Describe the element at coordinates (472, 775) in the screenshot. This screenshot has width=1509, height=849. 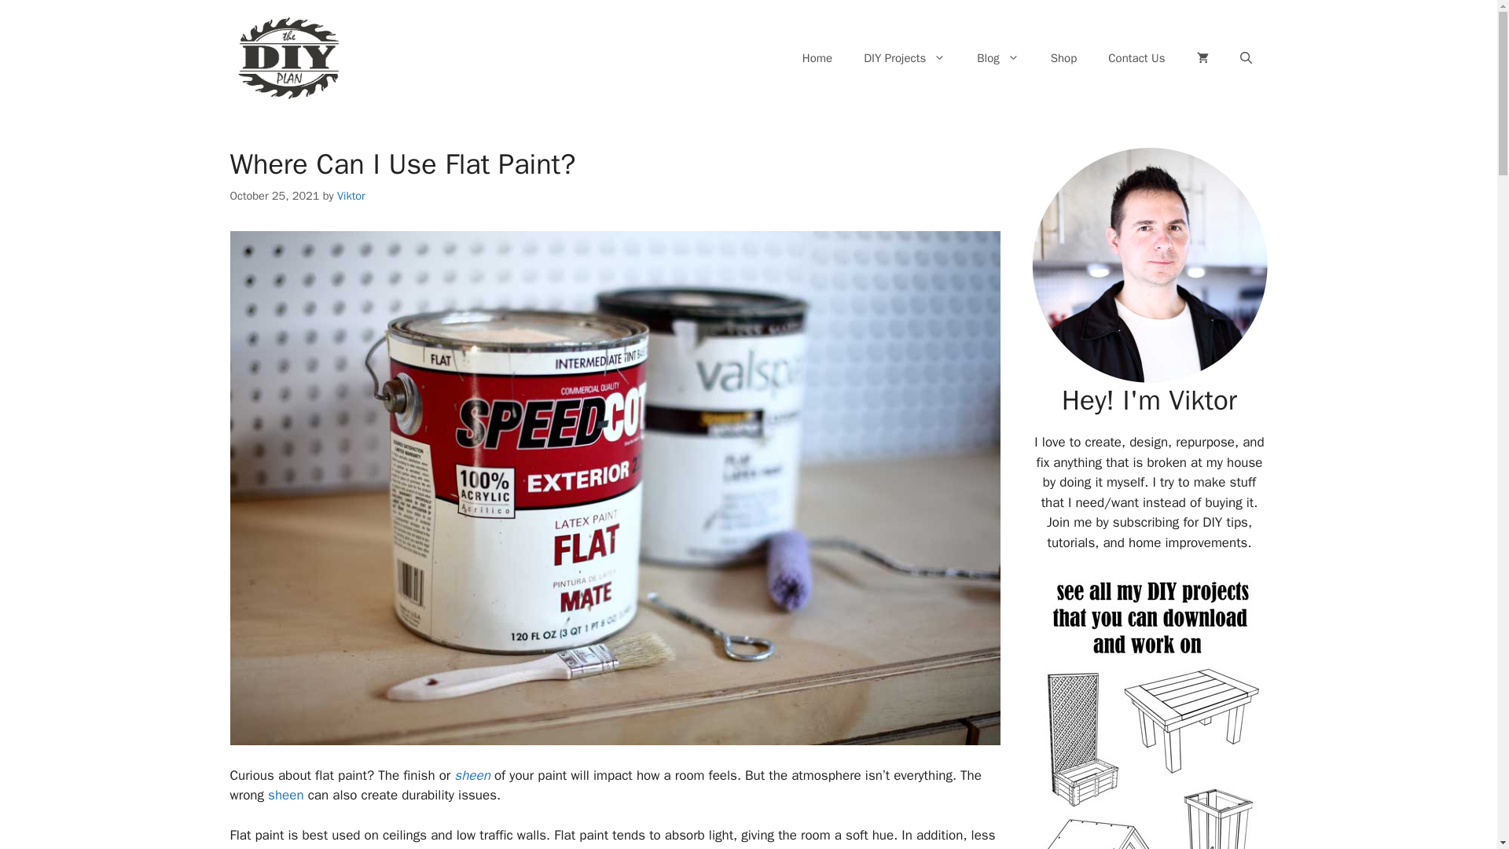
I see `sheen` at that location.